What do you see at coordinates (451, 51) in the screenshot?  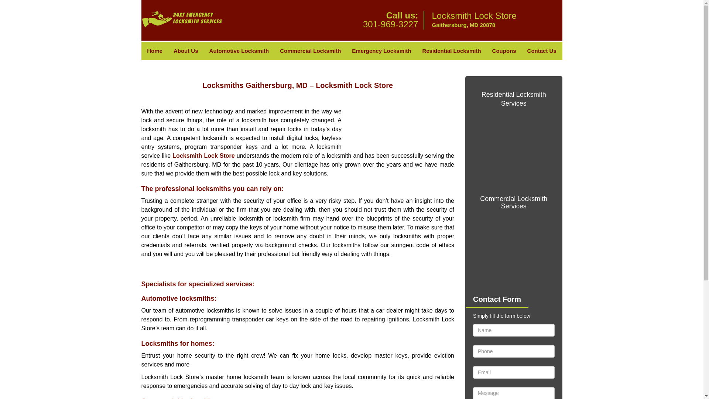 I see `Residential Locksmith` at bounding box center [451, 51].